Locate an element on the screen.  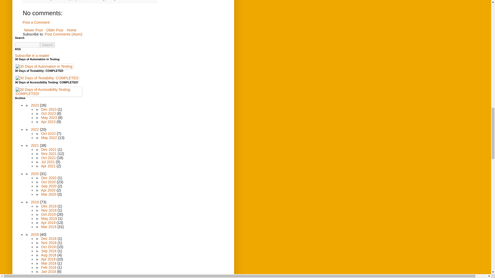
community is located at coordinates (44, 1).